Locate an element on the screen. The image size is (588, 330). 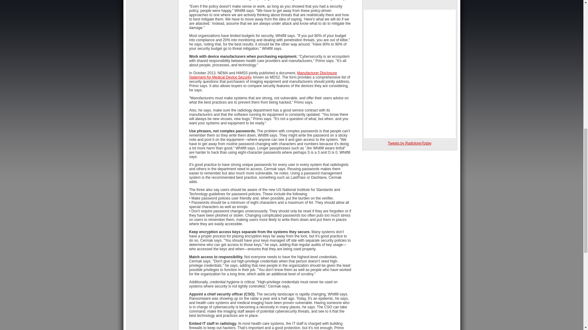
Tweets by RadiologyToday is located at coordinates (409, 143).